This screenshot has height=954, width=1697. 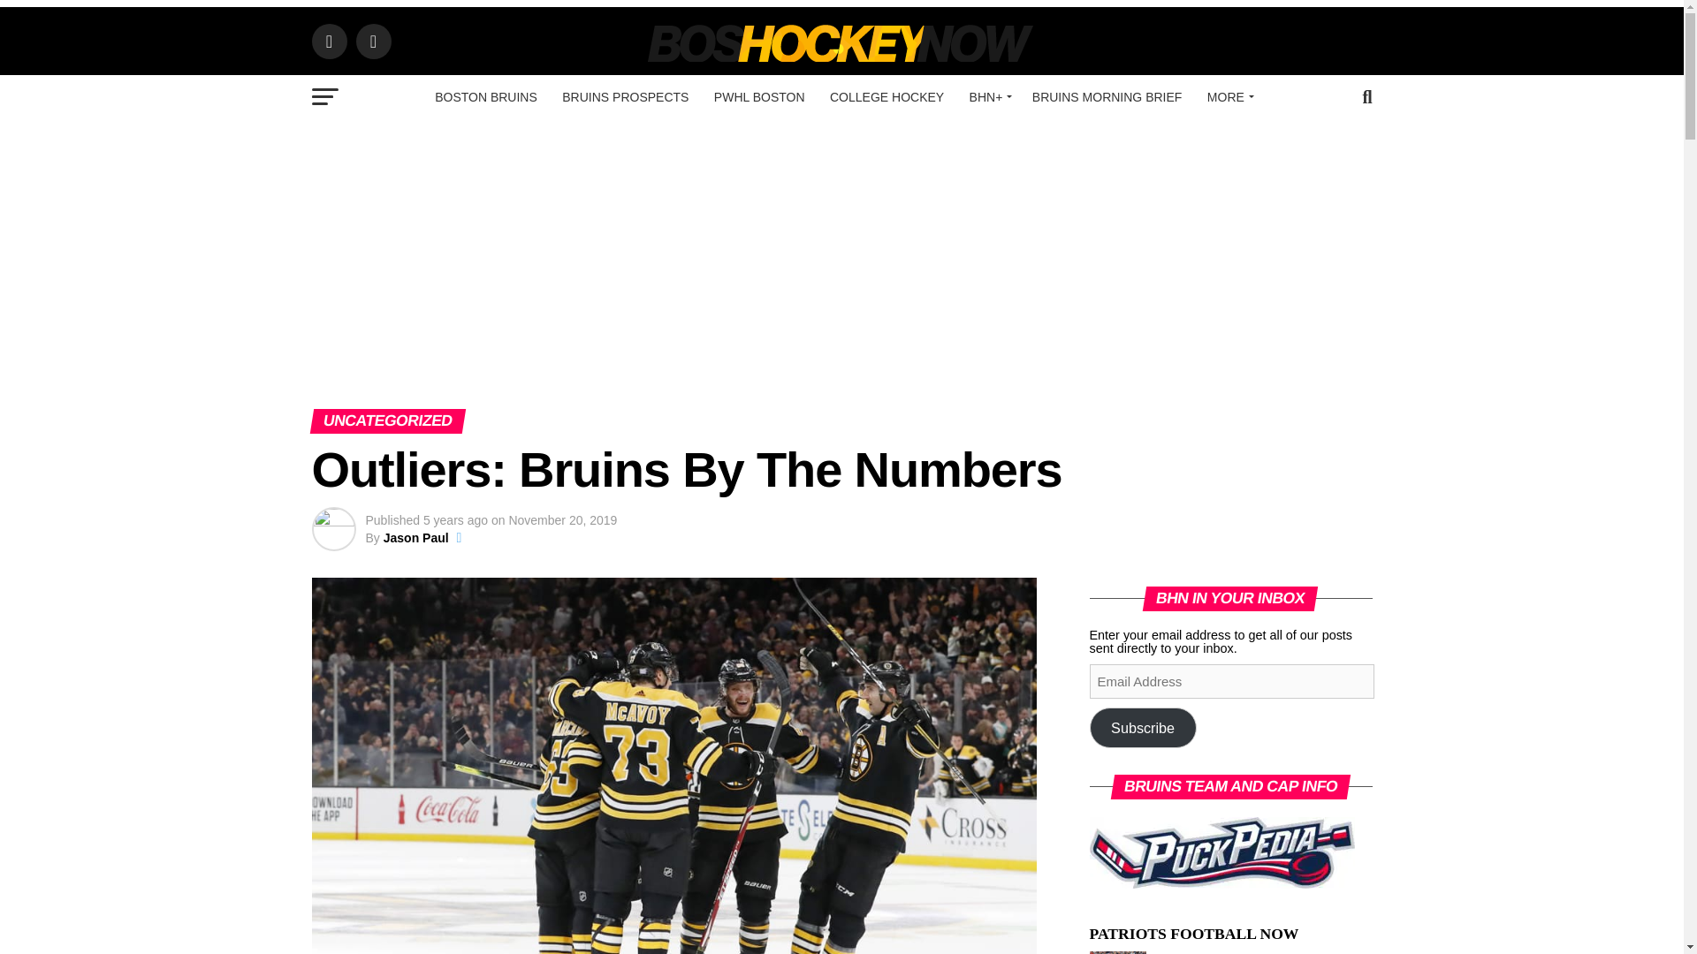 What do you see at coordinates (415, 537) in the screenshot?
I see `Posts by Jason Paul` at bounding box center [415, 537].